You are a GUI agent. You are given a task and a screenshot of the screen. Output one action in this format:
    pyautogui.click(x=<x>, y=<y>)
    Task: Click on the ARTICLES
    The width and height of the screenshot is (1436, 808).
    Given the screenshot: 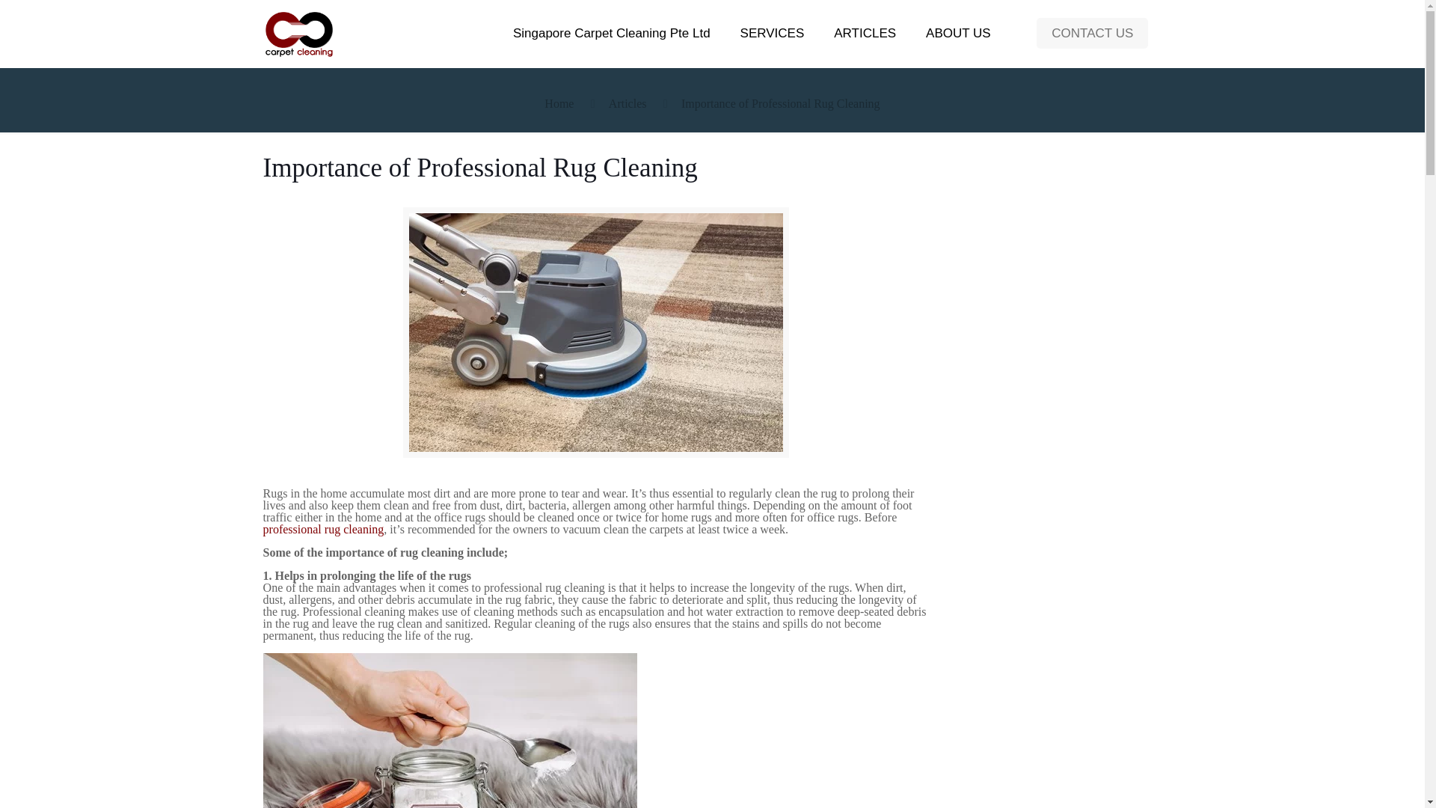 What is the action you would take?
    pyautogui.click(x=865, y=33)
    